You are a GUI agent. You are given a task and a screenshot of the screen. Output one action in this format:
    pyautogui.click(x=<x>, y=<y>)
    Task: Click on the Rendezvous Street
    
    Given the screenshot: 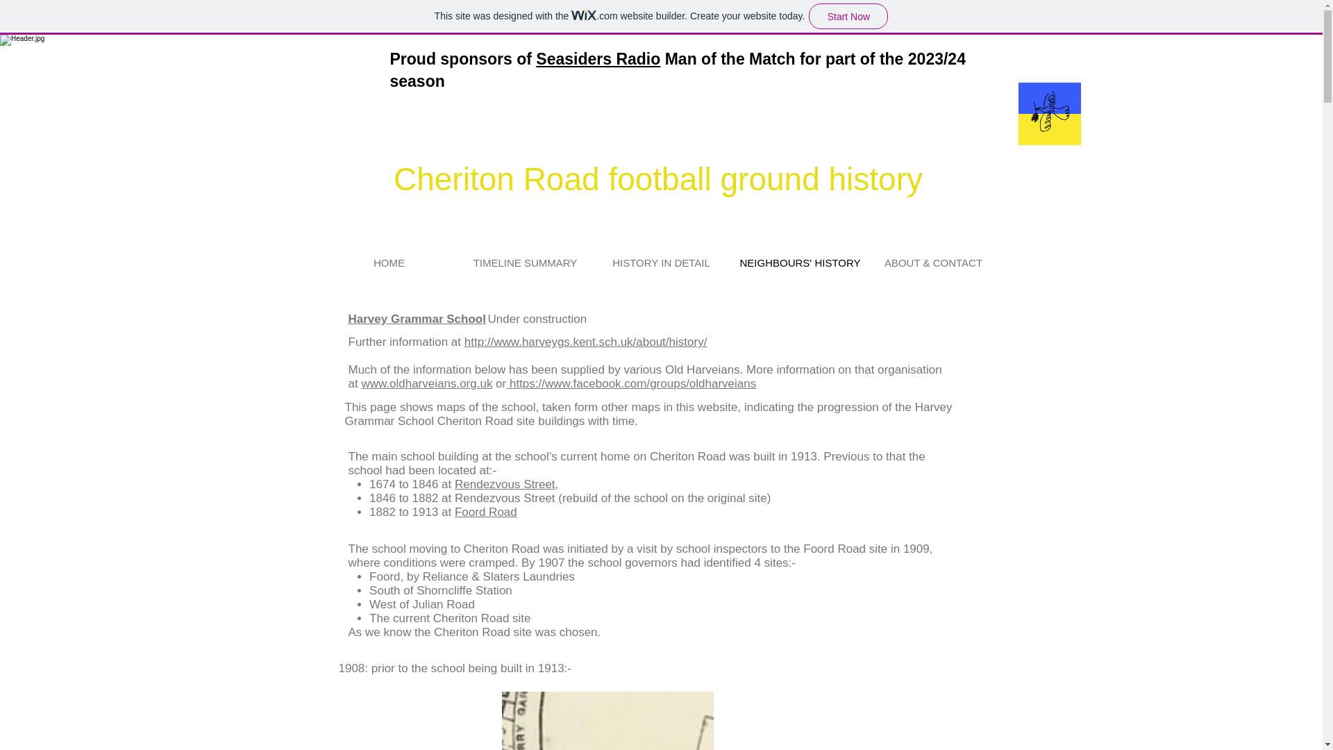 What is the action you would take?
    pyautogui.click(x=505, y=484)
    